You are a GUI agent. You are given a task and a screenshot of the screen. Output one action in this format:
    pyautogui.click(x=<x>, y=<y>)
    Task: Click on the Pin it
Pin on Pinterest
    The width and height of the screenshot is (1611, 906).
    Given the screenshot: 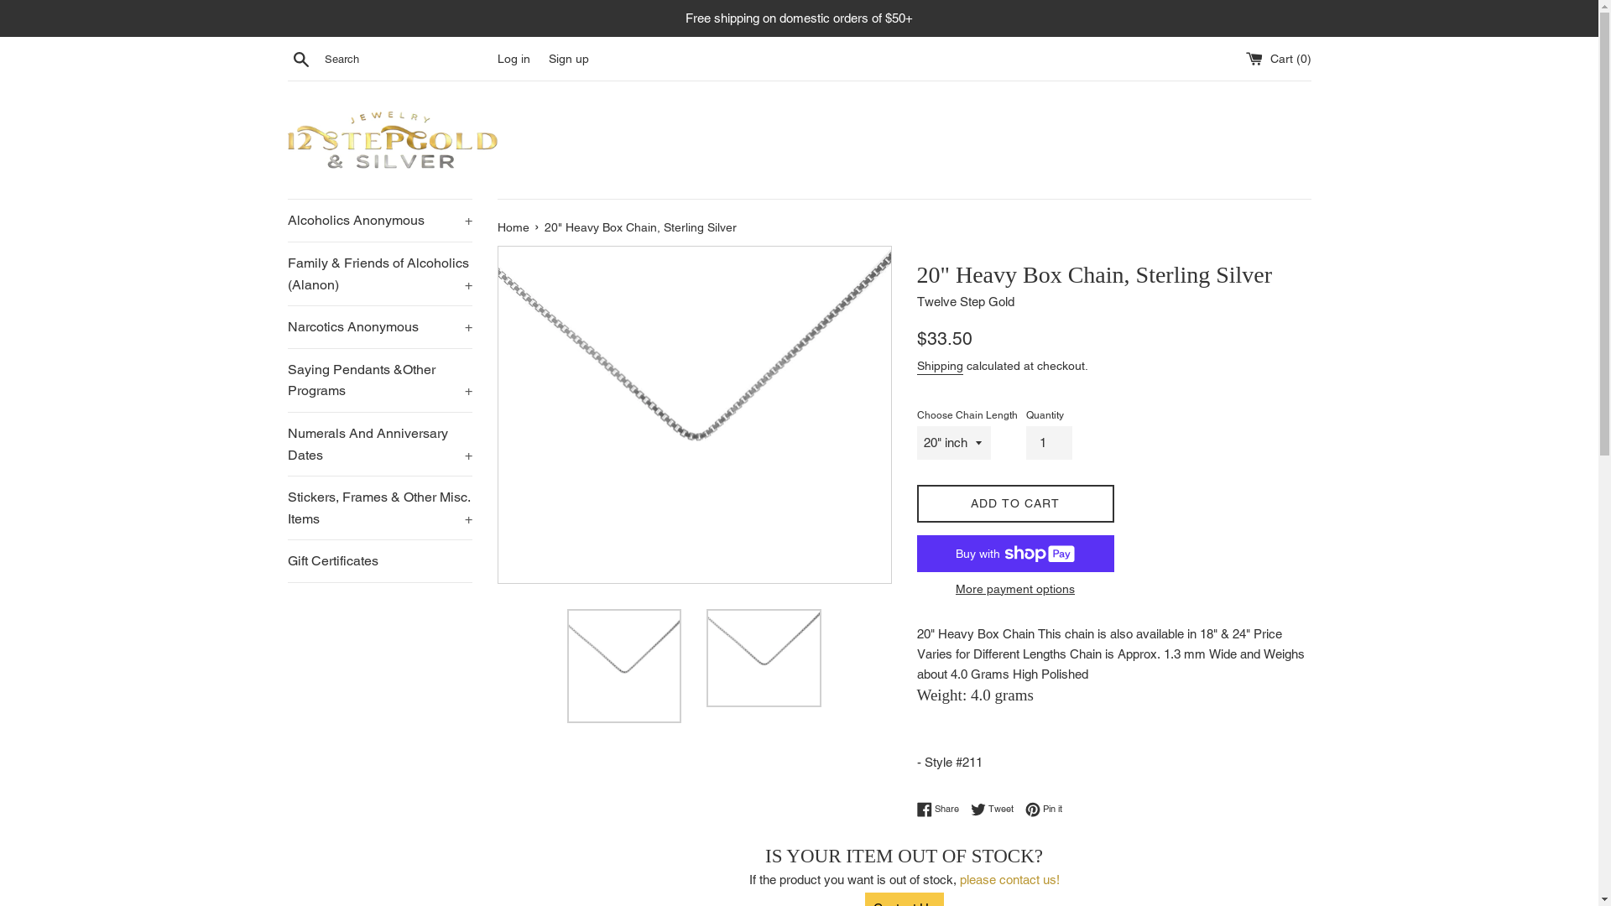 What is the action you would take?
    pyautogui.click(x=1044, y=810)
    